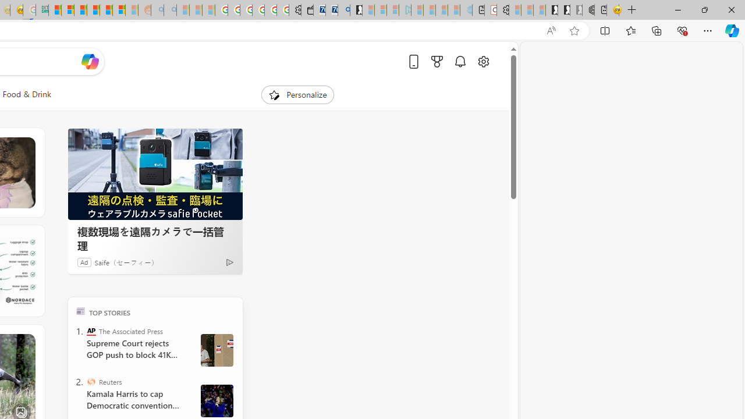 Image resolution: width=745 pixels, height=419 pixels. I want to click on Food & Drink, so click(27, 94).